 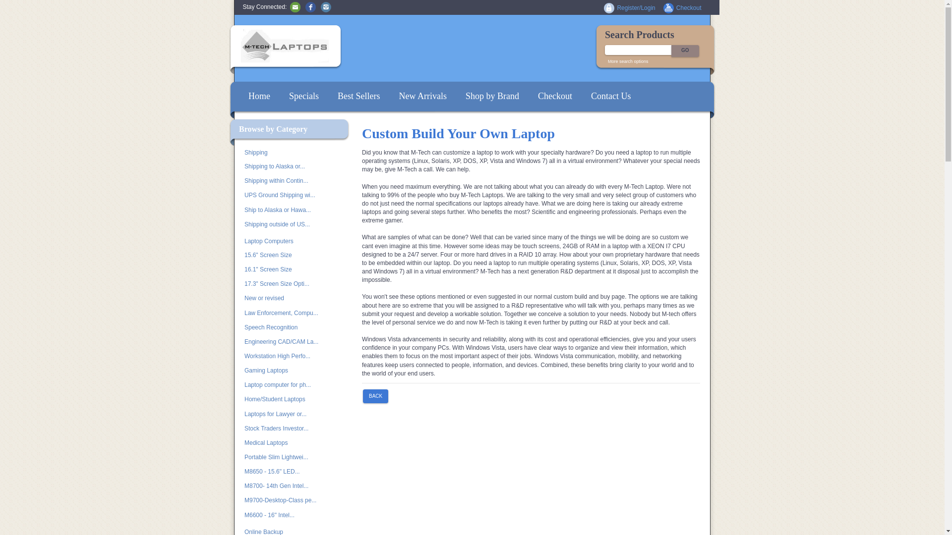 What do you see at coordinates (287, 298) in the screenshot?
I see `New or revised` at bounding box center [287, 298].